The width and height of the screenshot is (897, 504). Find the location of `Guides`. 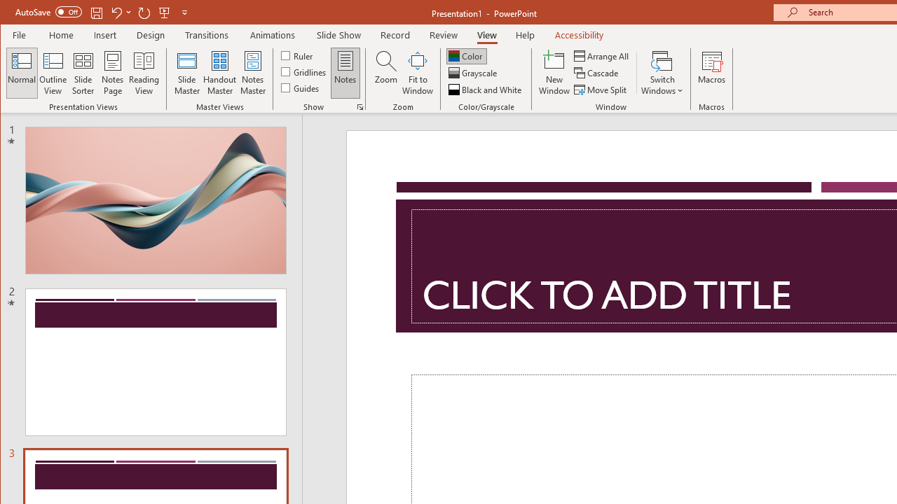

Guides is located at coordinates (301, 87).